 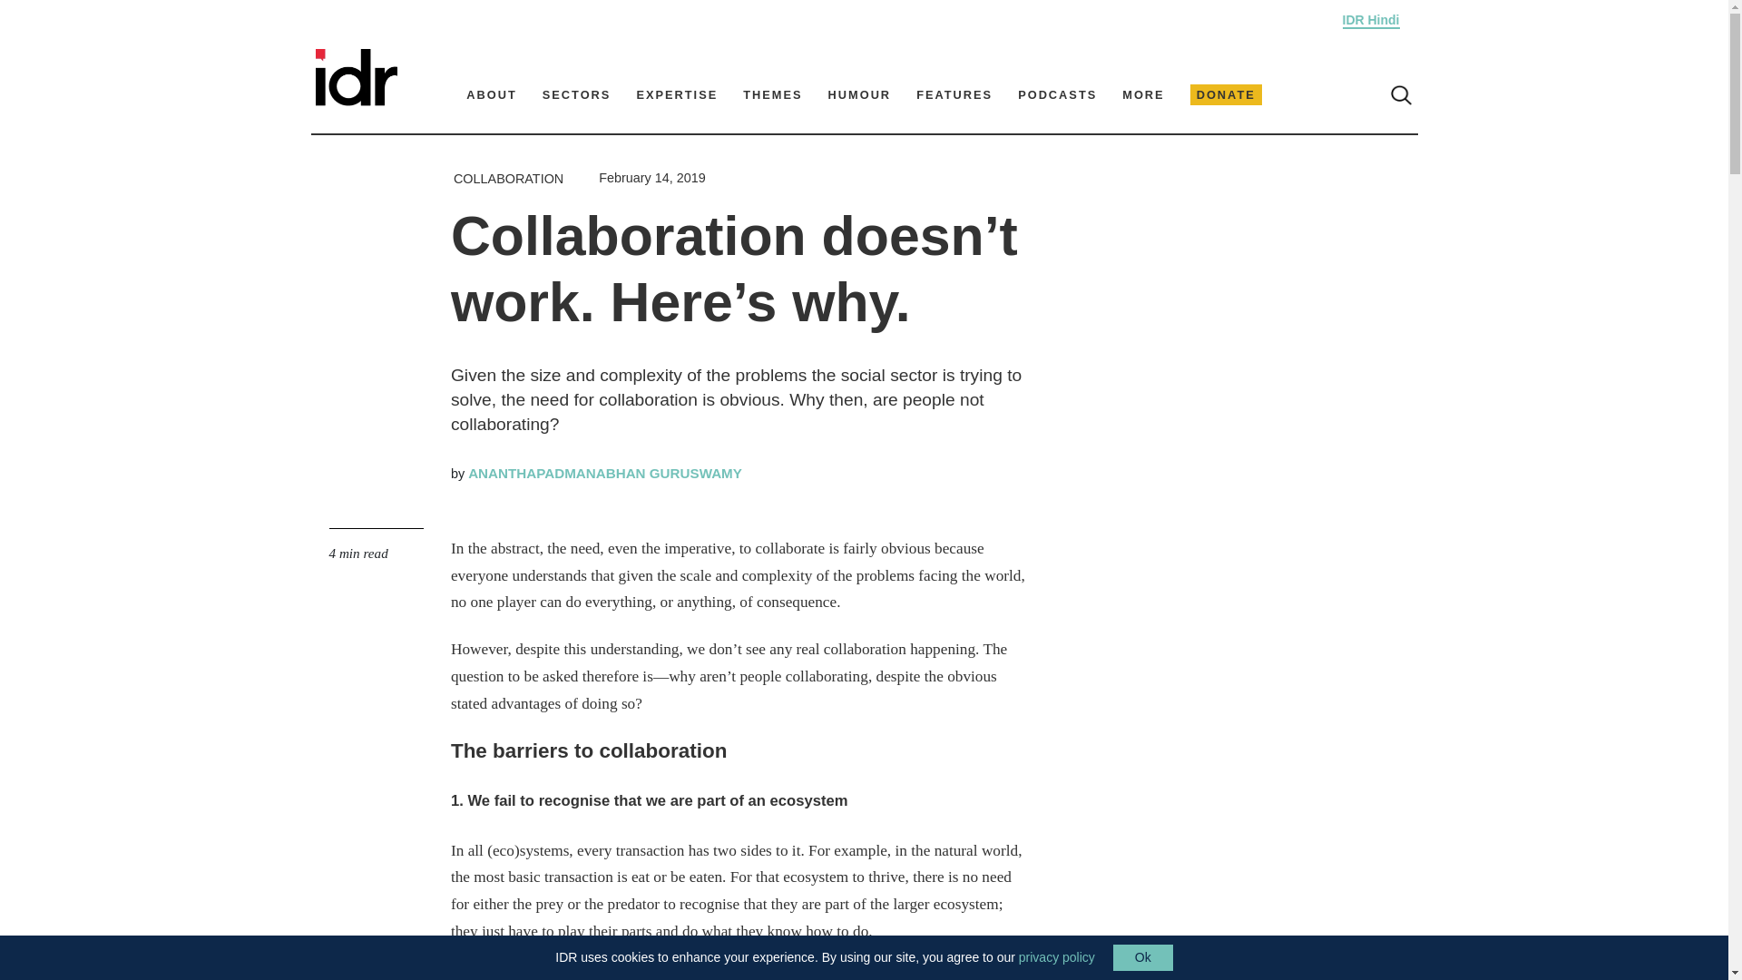 I want to click on SECTORS, so click(x=576, y=94).